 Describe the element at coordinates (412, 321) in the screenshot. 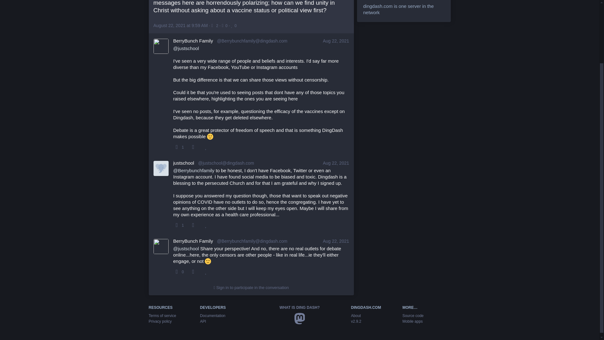

I see `Mobile apps` at that location.